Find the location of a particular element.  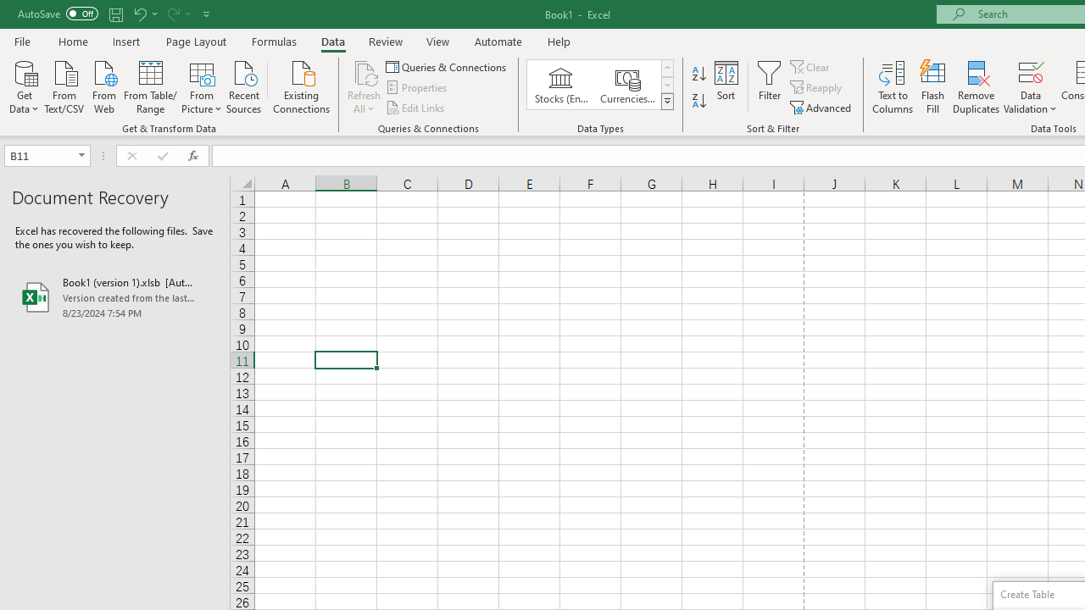

Filter is located at coordinates (770, 86).